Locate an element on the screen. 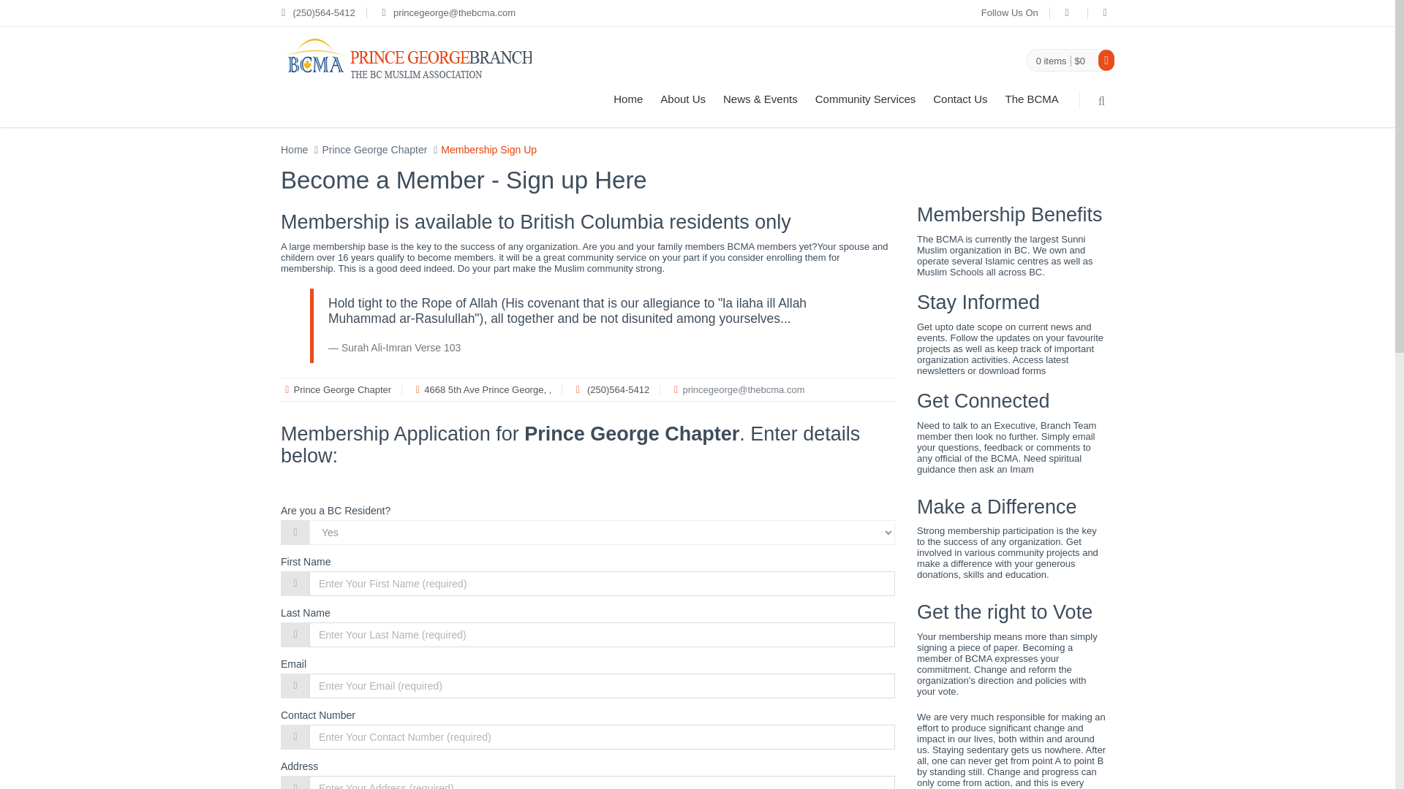  The BCMA is located at coordinates (1031, 99).